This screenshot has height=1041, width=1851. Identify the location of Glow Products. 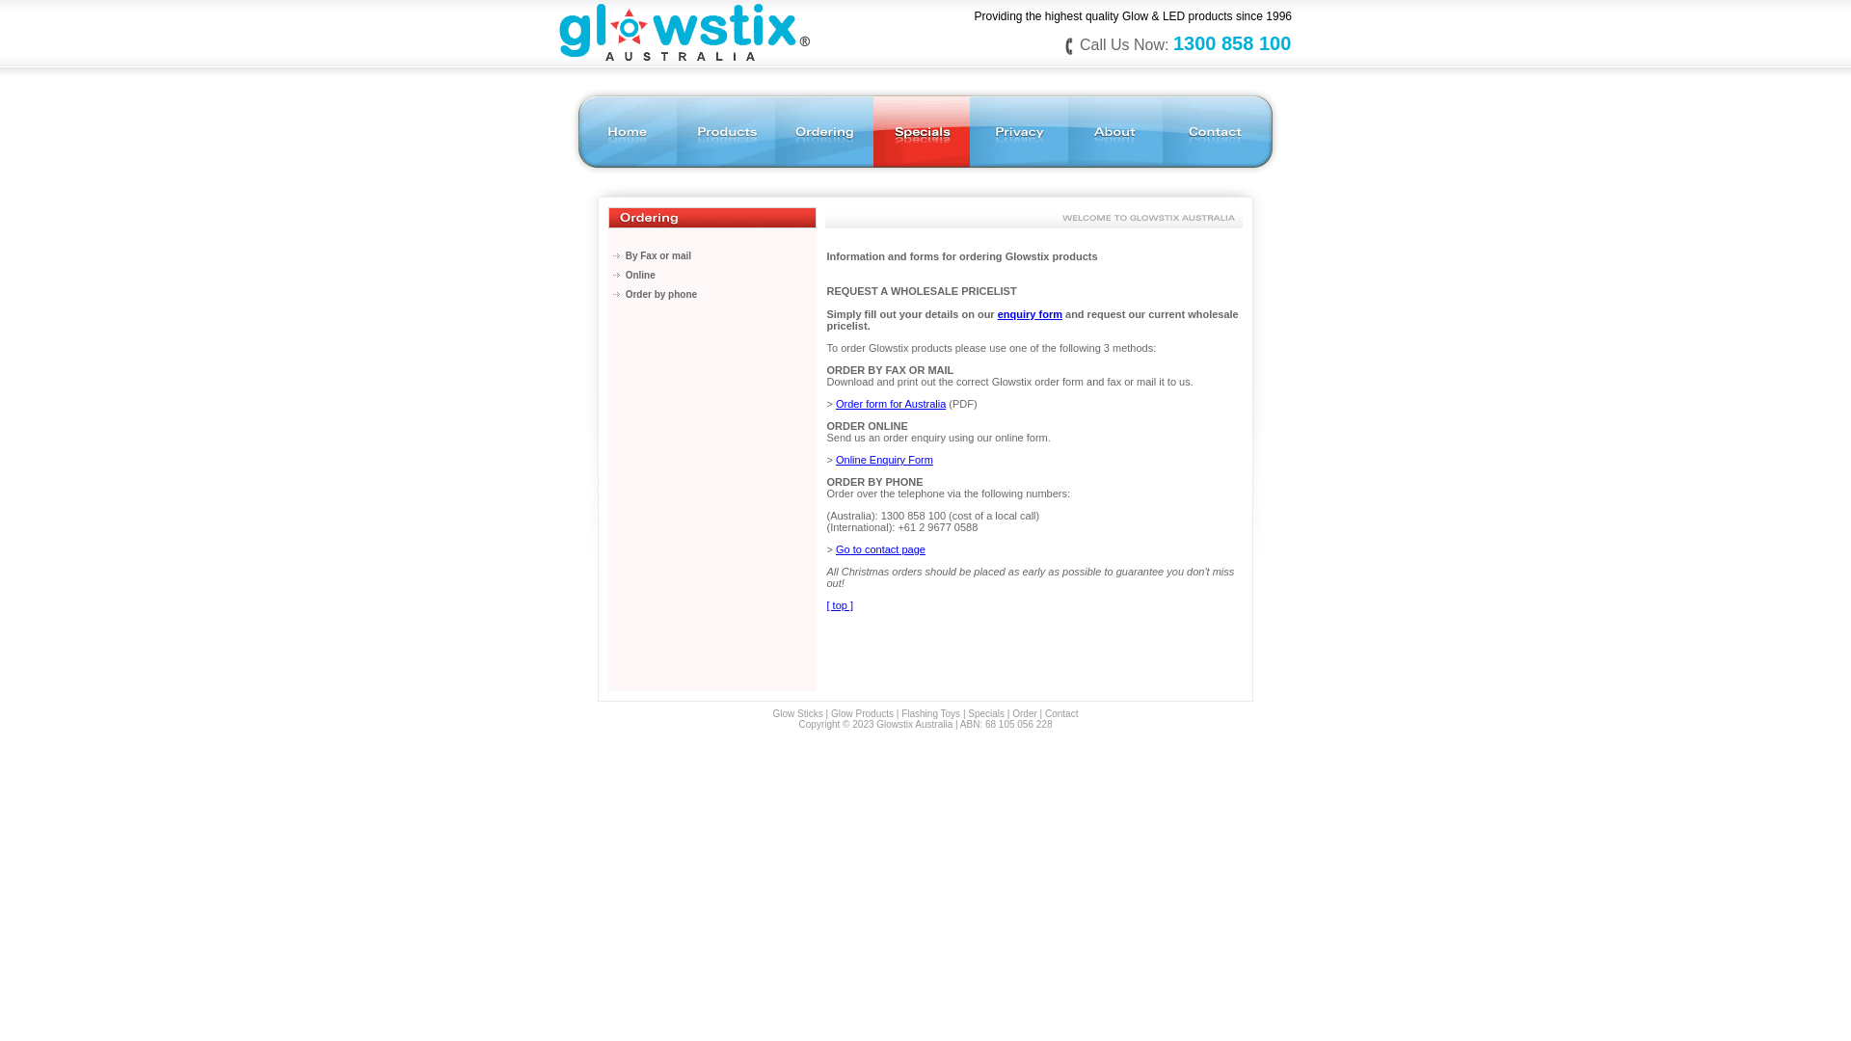
(862, 713).